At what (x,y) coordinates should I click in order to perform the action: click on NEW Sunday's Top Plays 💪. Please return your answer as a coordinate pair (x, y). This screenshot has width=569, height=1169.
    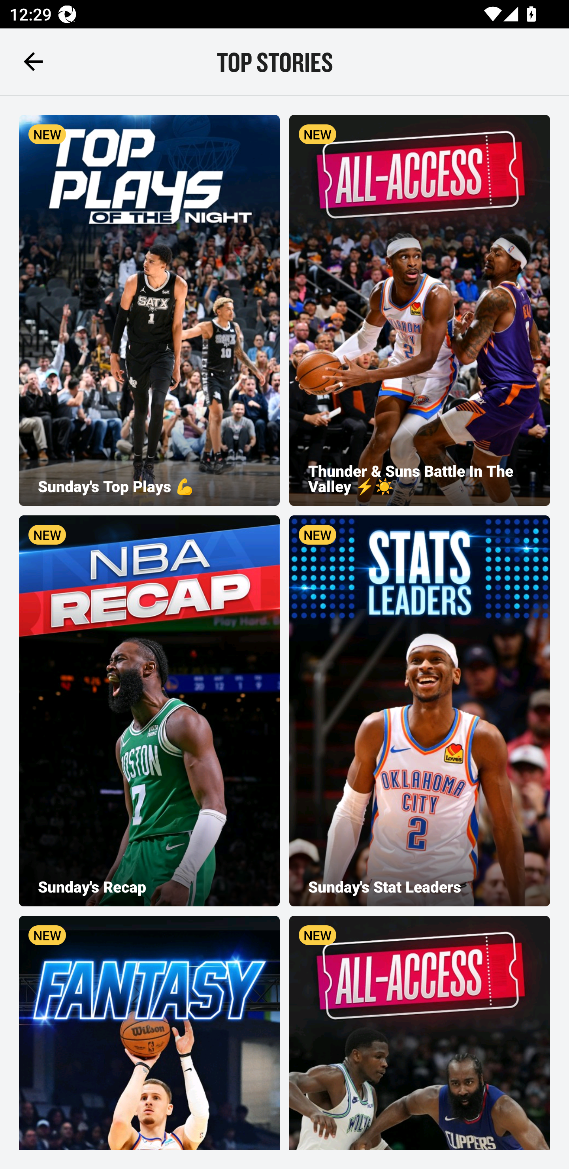
    Looking at the image, I should click on (149, 310).